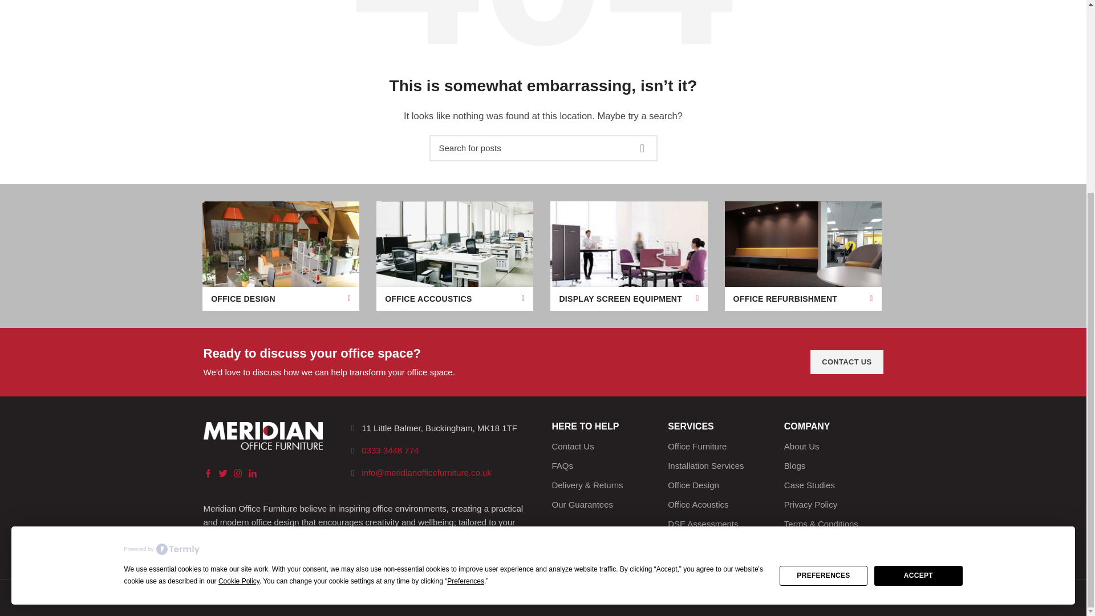 This screenshot has height=616, width=1095. What do you see at coordinates (824, 301) in the screenshot?
I see `PREFERENCES` at bounding box center [824, 301].